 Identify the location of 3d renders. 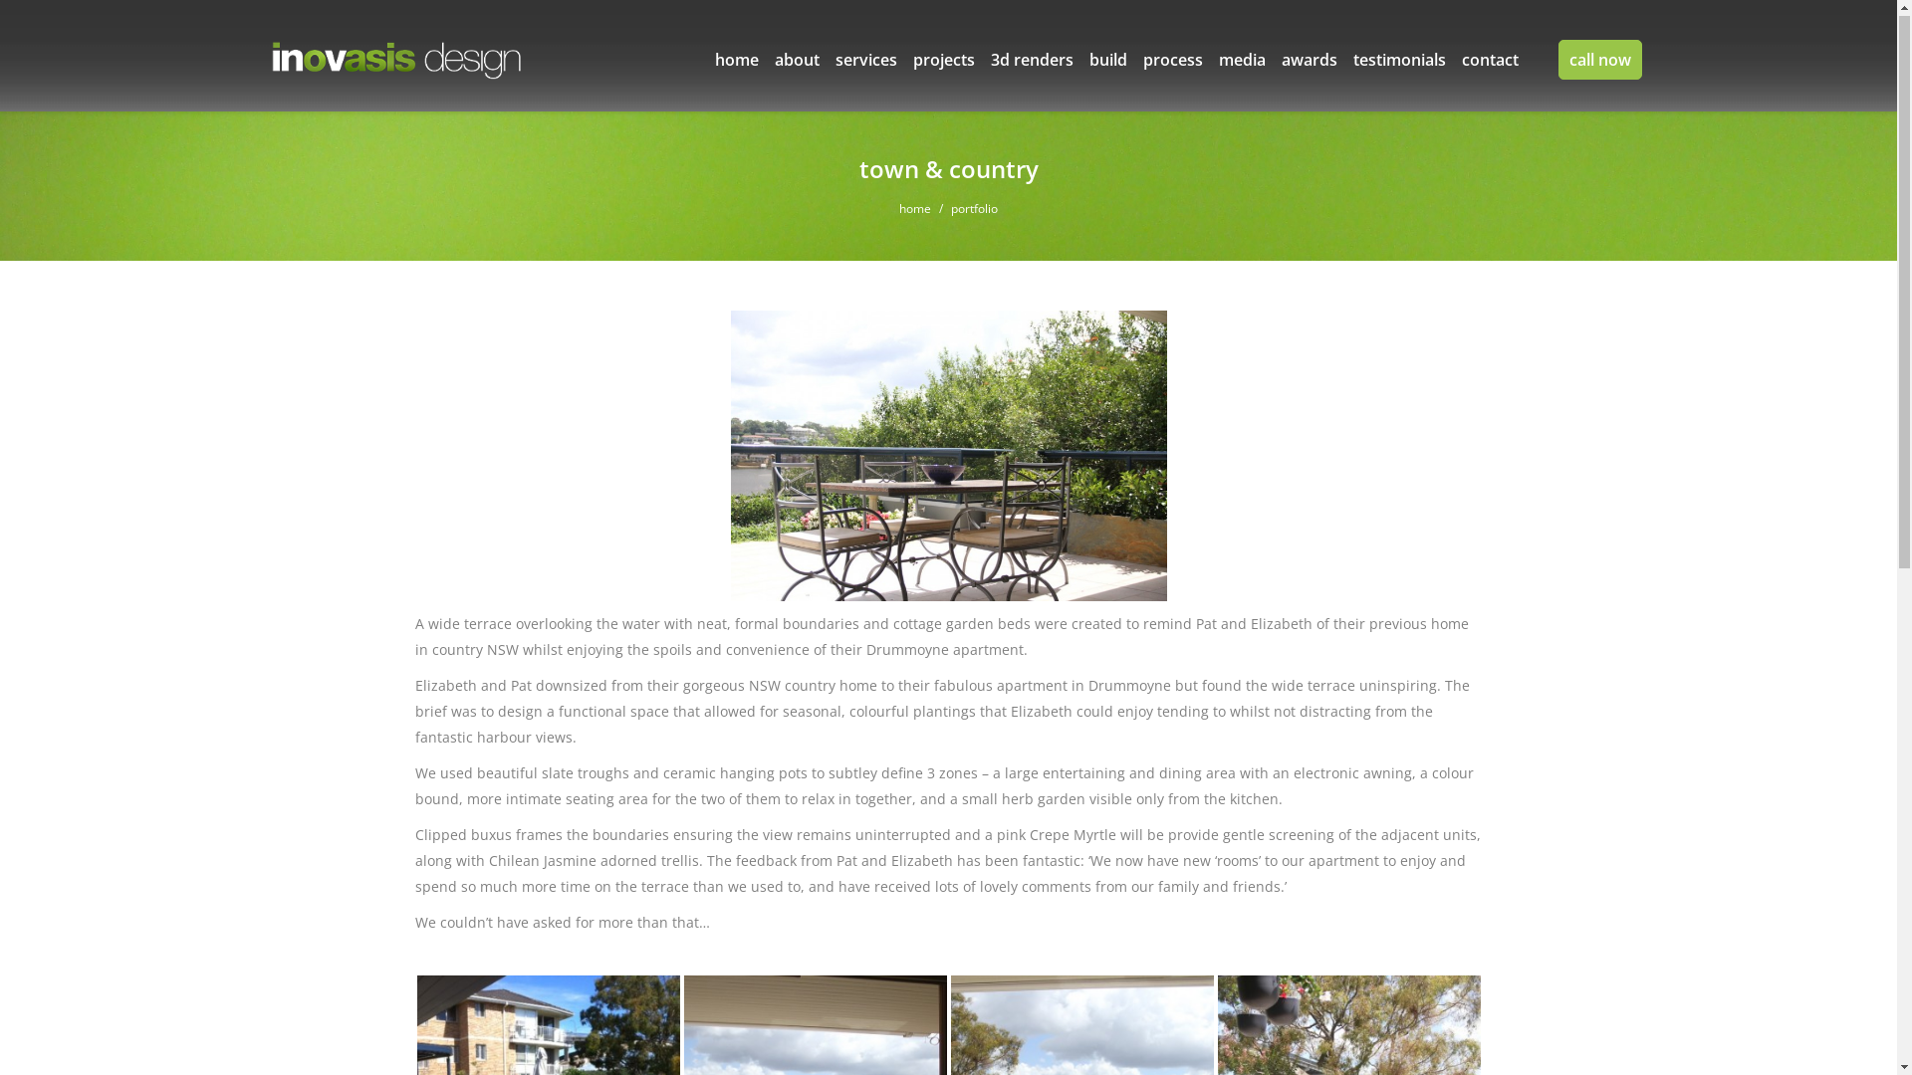
(1032, 62).